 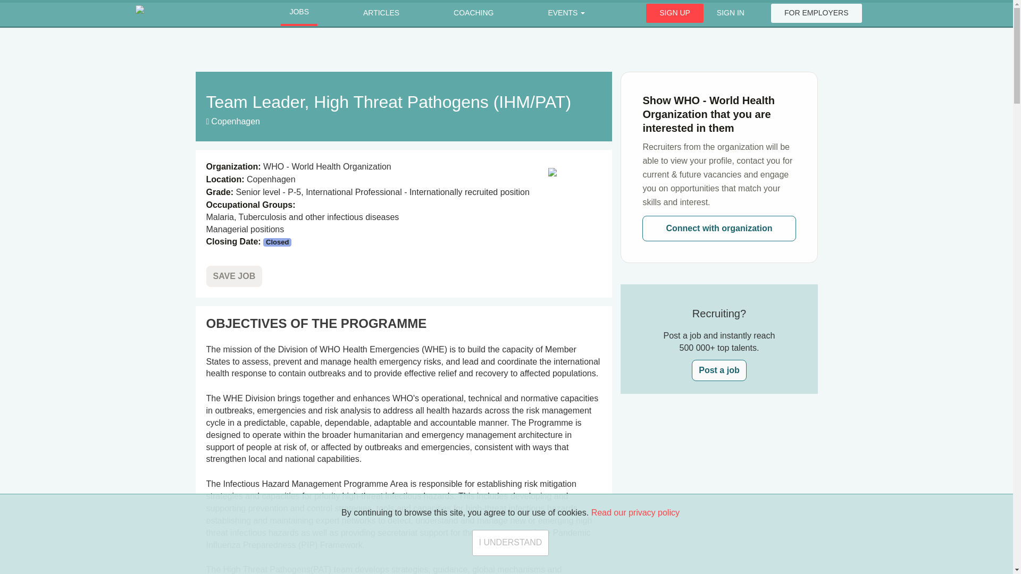 What do you see at coordinates (381, 13) in the screenshot?
I see `ARTICLES` at bounding box center [381, 13].